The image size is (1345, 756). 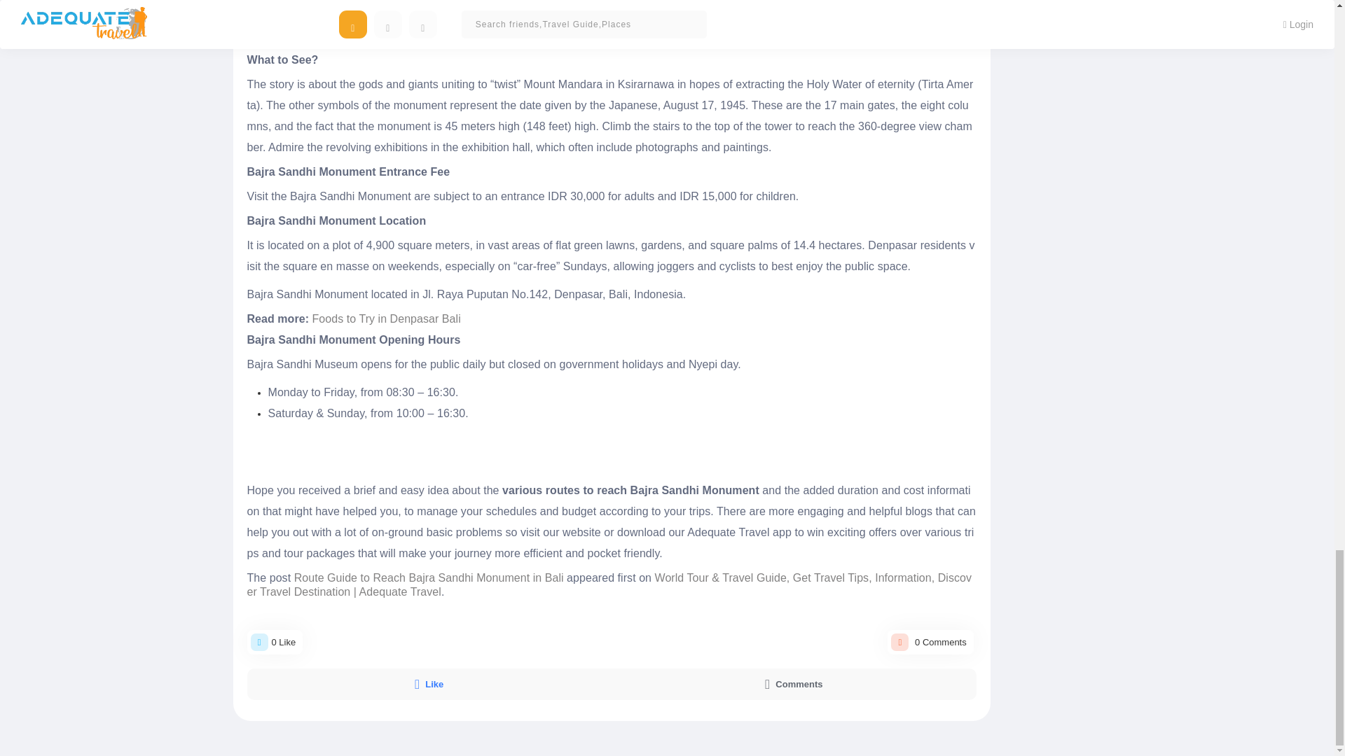 What do you see at coordinates (387, 319) in the screenshot?
I see `Foods to Try in Denpasar Bali` at bounding box center [387, 319].